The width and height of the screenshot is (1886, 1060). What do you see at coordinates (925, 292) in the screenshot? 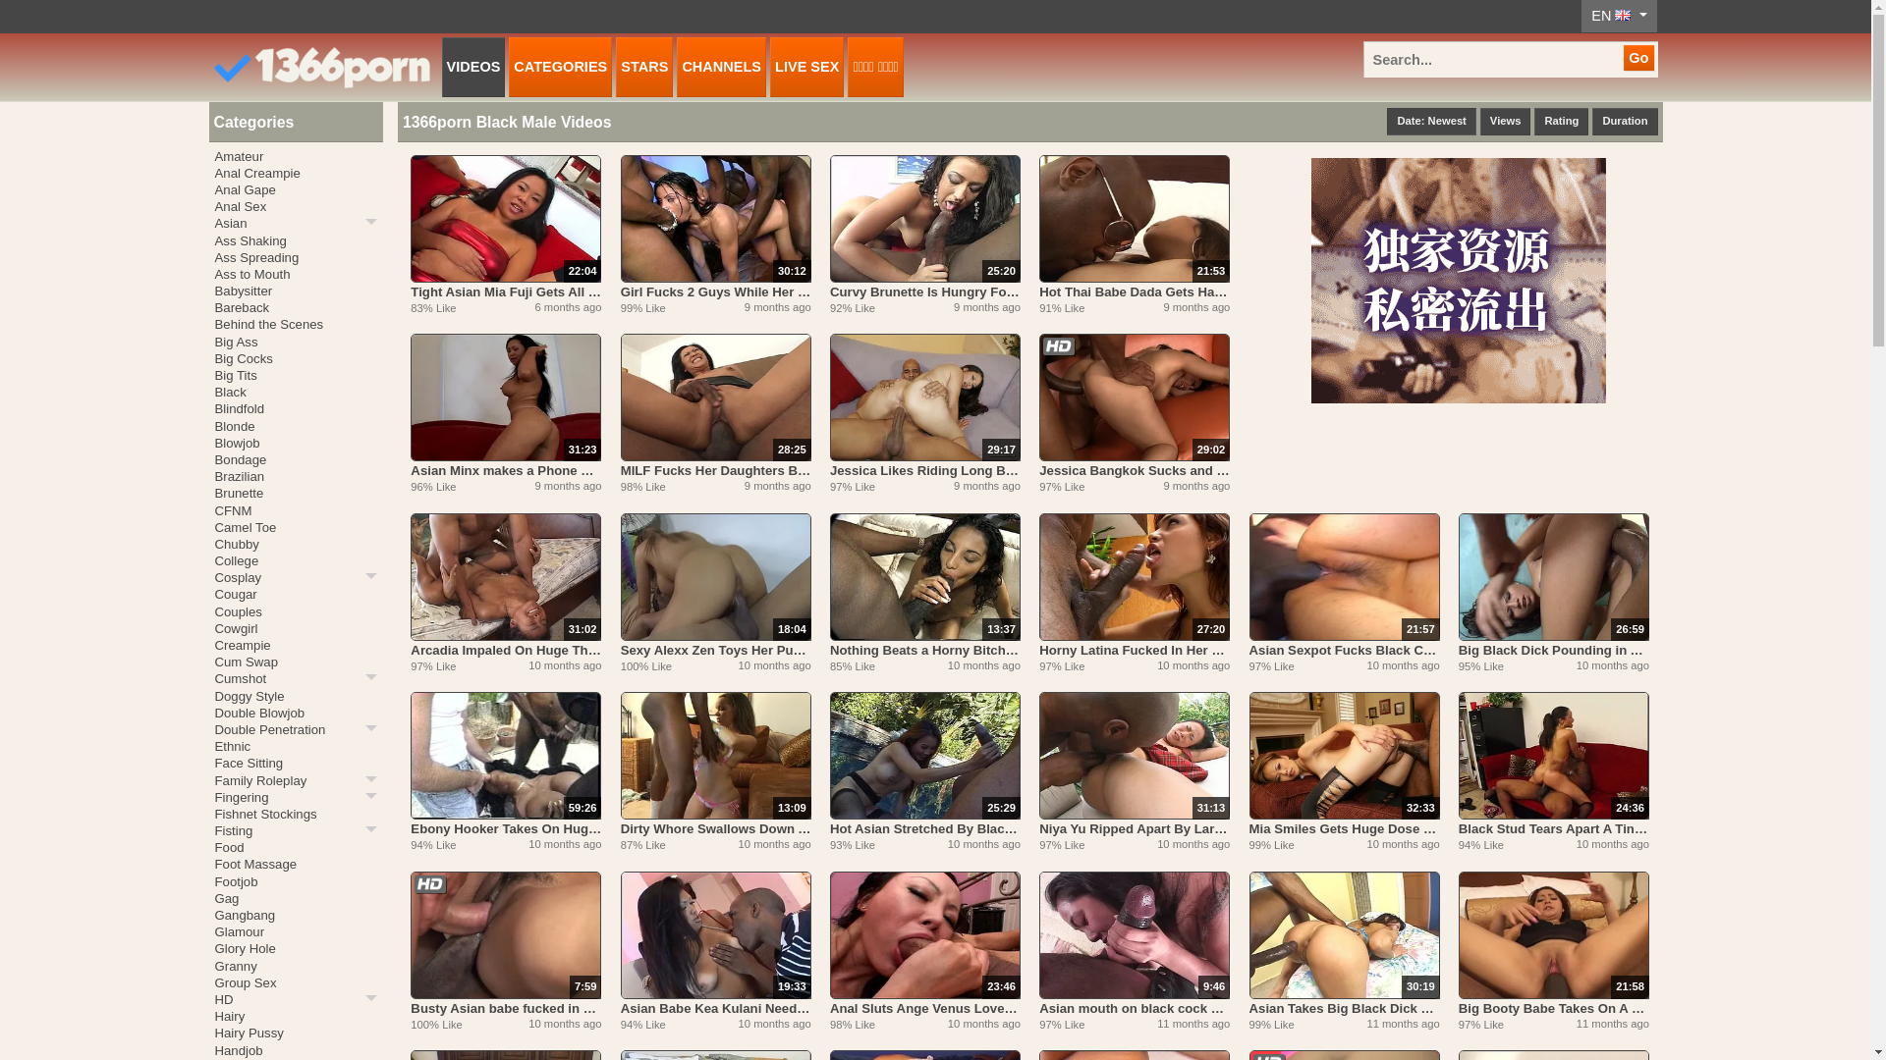
I see `Curvy Brunette Is Hungry For Black Jism` at bounding box center [925, 292].